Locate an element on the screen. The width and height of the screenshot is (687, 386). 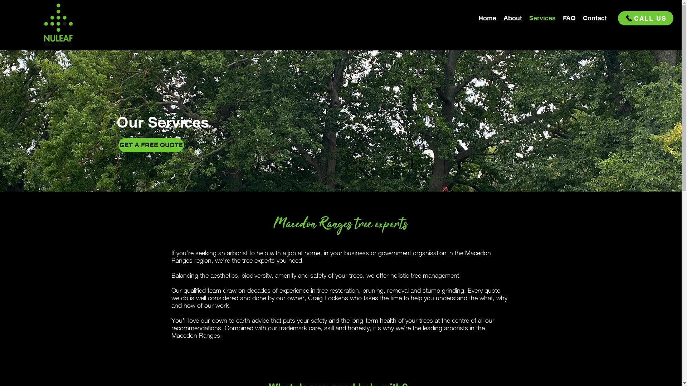
Contact is located at coordinates (595, 18).